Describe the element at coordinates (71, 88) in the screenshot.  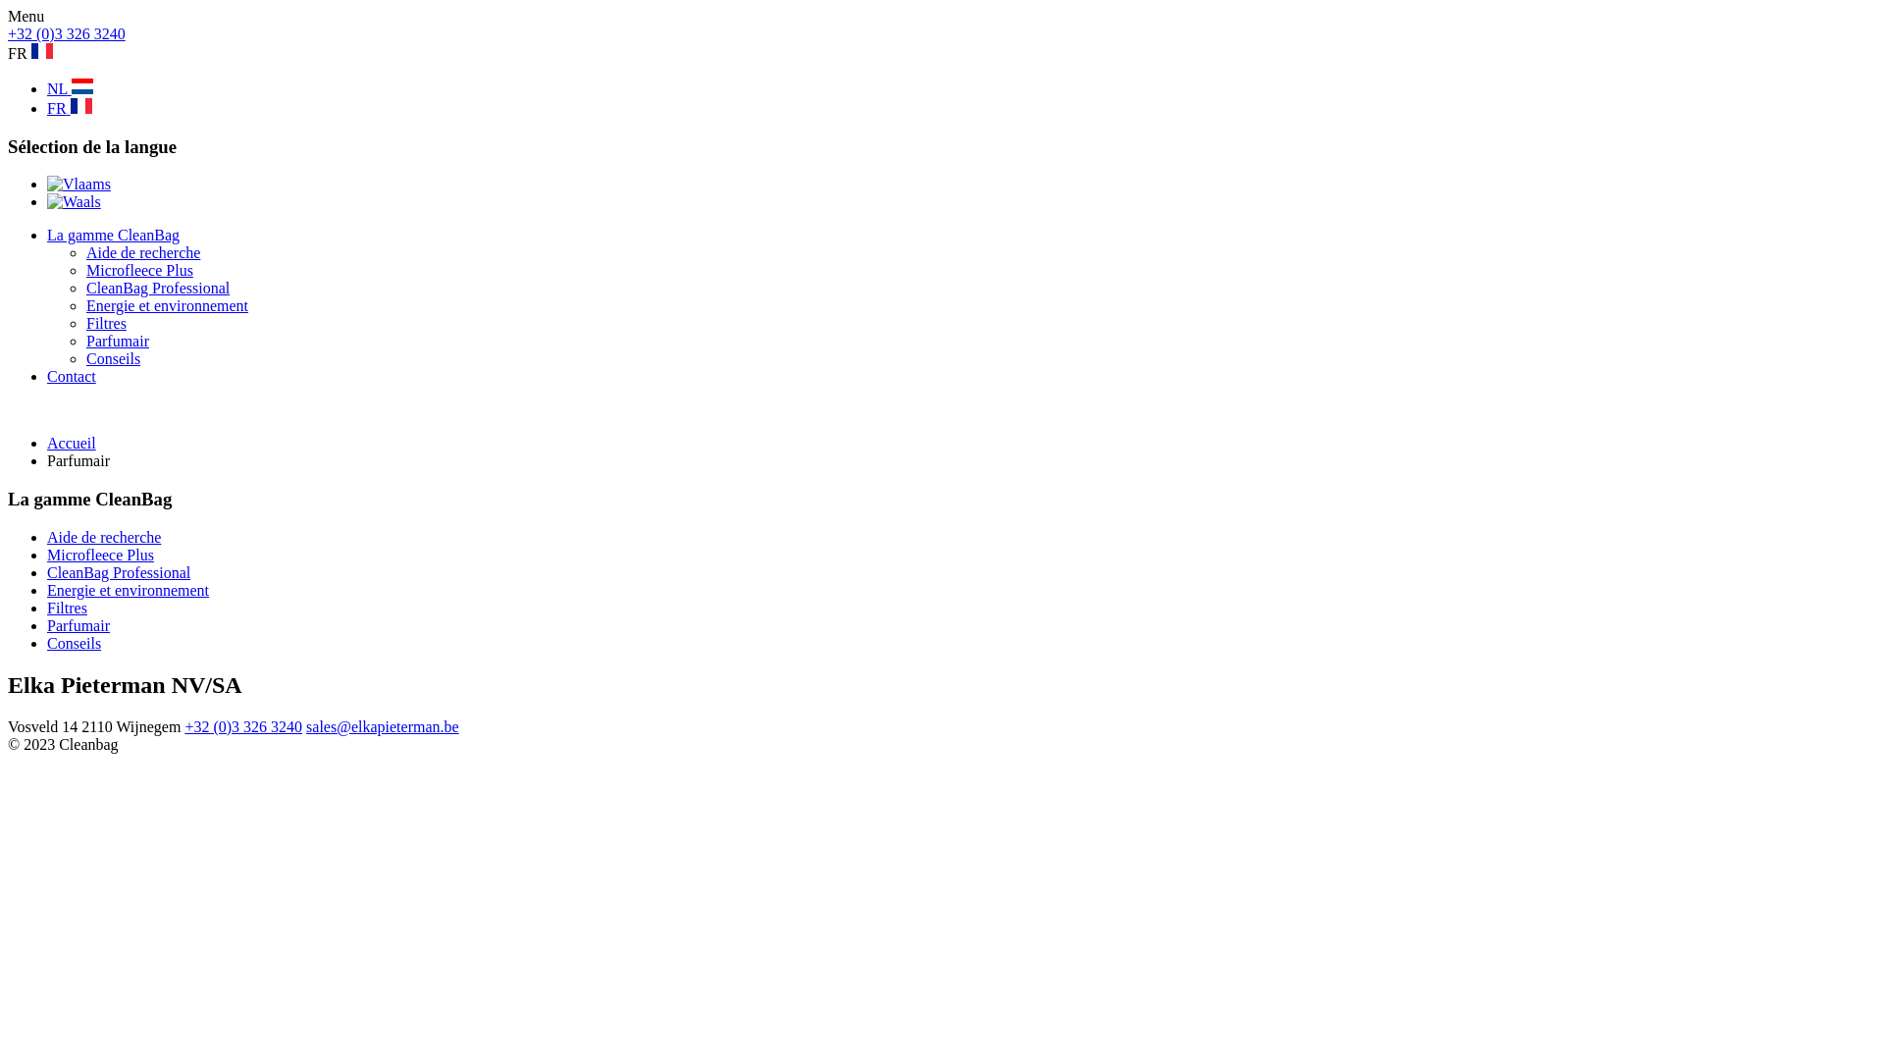
I see `NL` at that location.